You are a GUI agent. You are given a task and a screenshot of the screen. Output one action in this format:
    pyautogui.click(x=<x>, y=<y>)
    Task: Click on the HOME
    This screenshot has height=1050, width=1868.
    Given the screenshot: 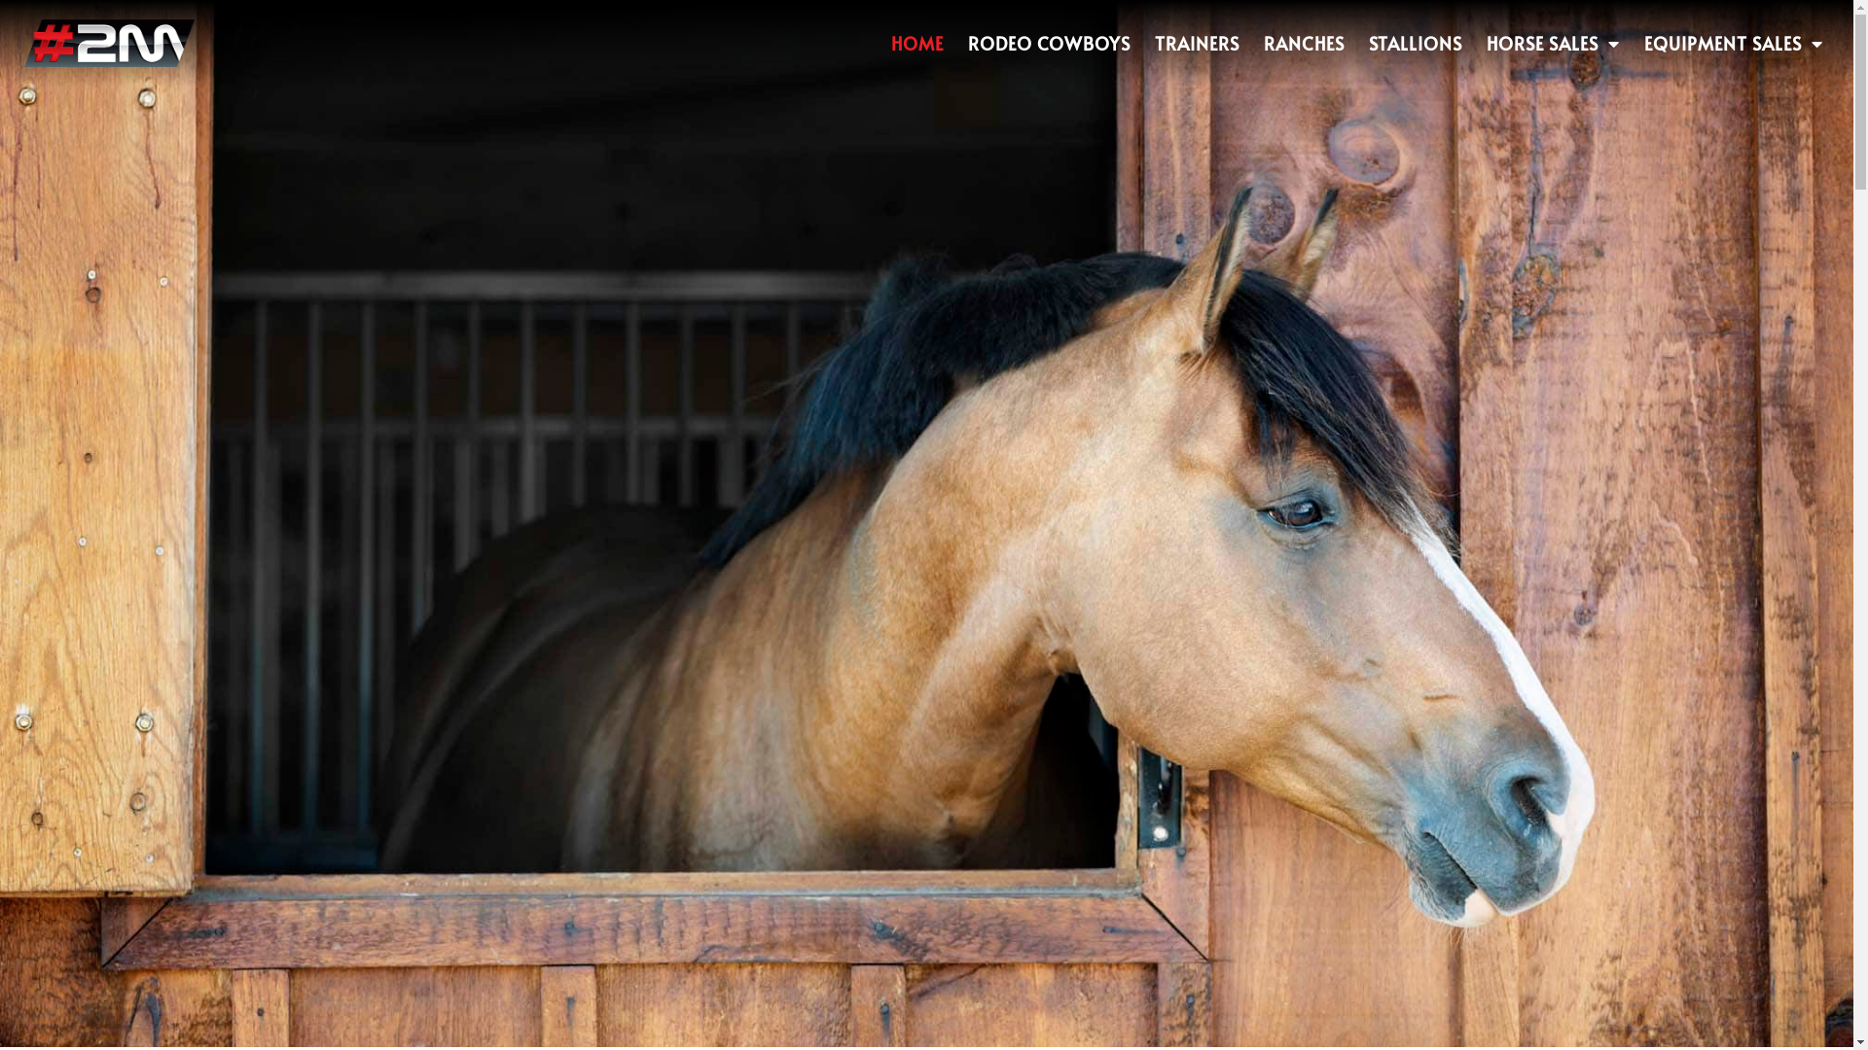 What is the action you would take?
    pyautogui.click(x=917, y=44)
    